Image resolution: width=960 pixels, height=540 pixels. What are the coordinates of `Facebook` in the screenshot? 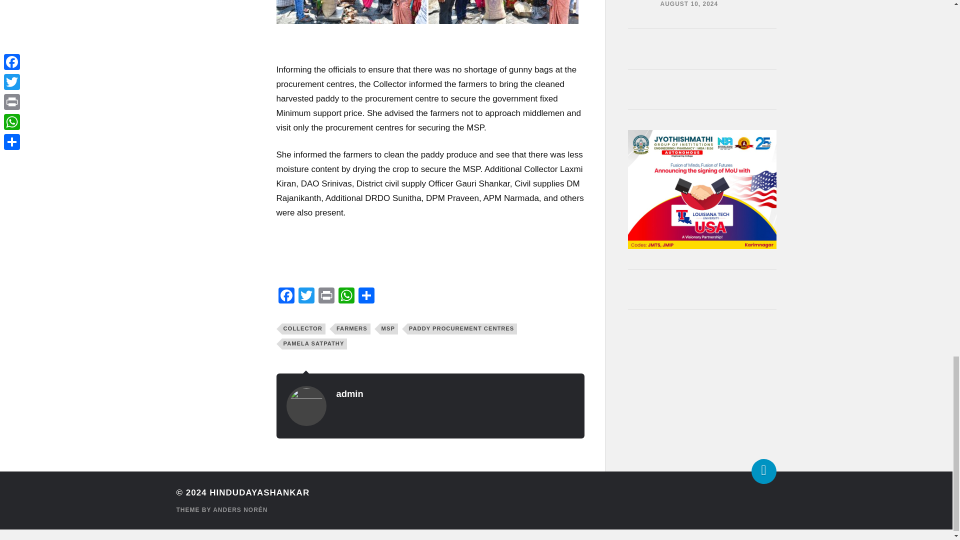 It's located at (286, 296).